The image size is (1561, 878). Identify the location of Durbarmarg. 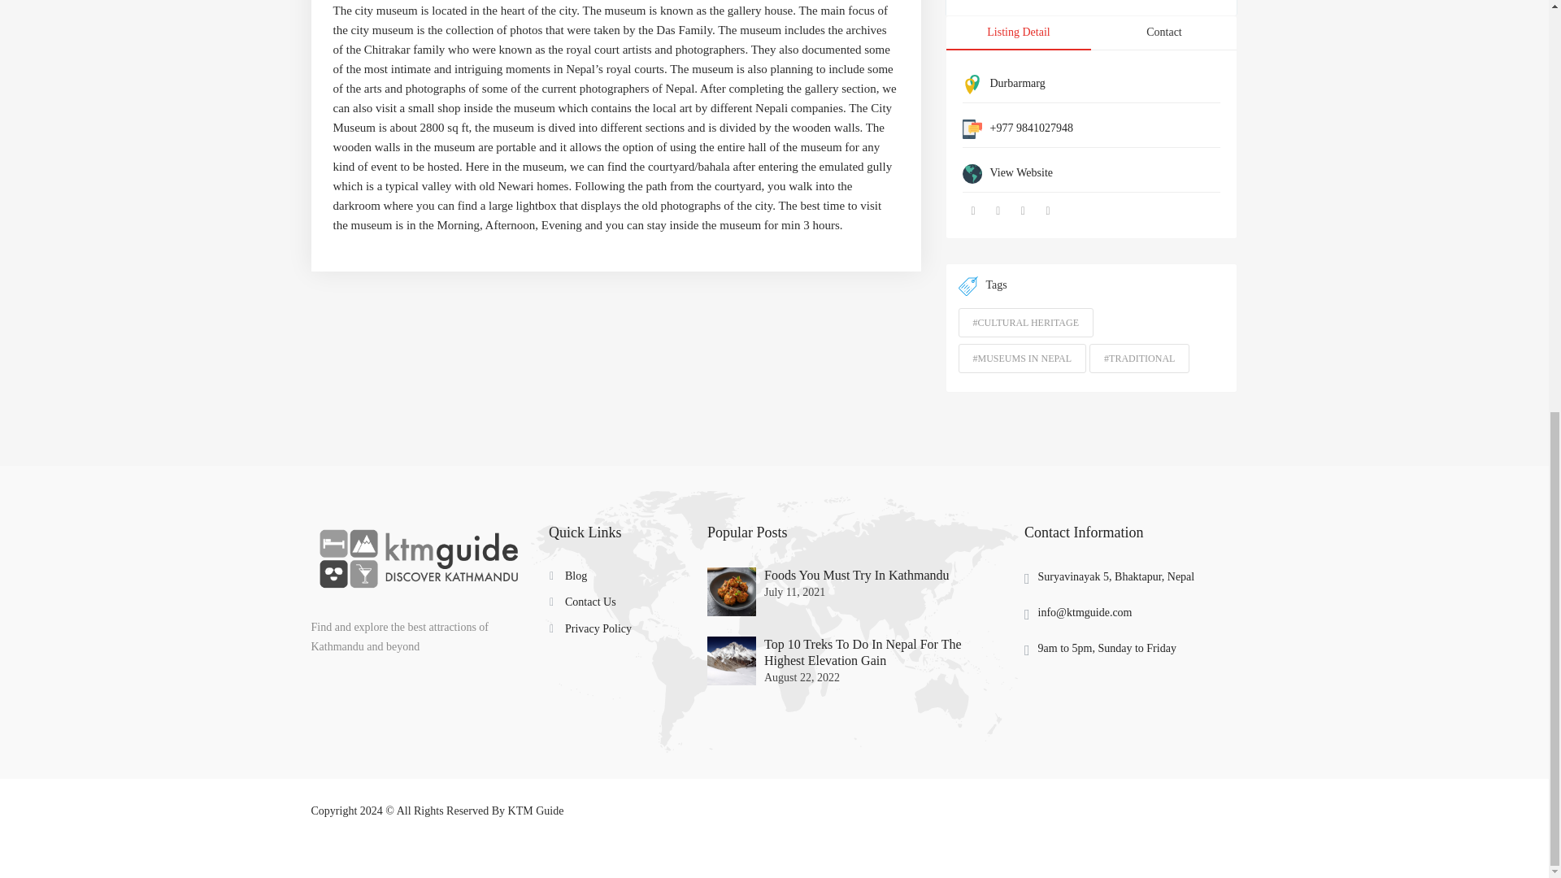
(1018, 83).